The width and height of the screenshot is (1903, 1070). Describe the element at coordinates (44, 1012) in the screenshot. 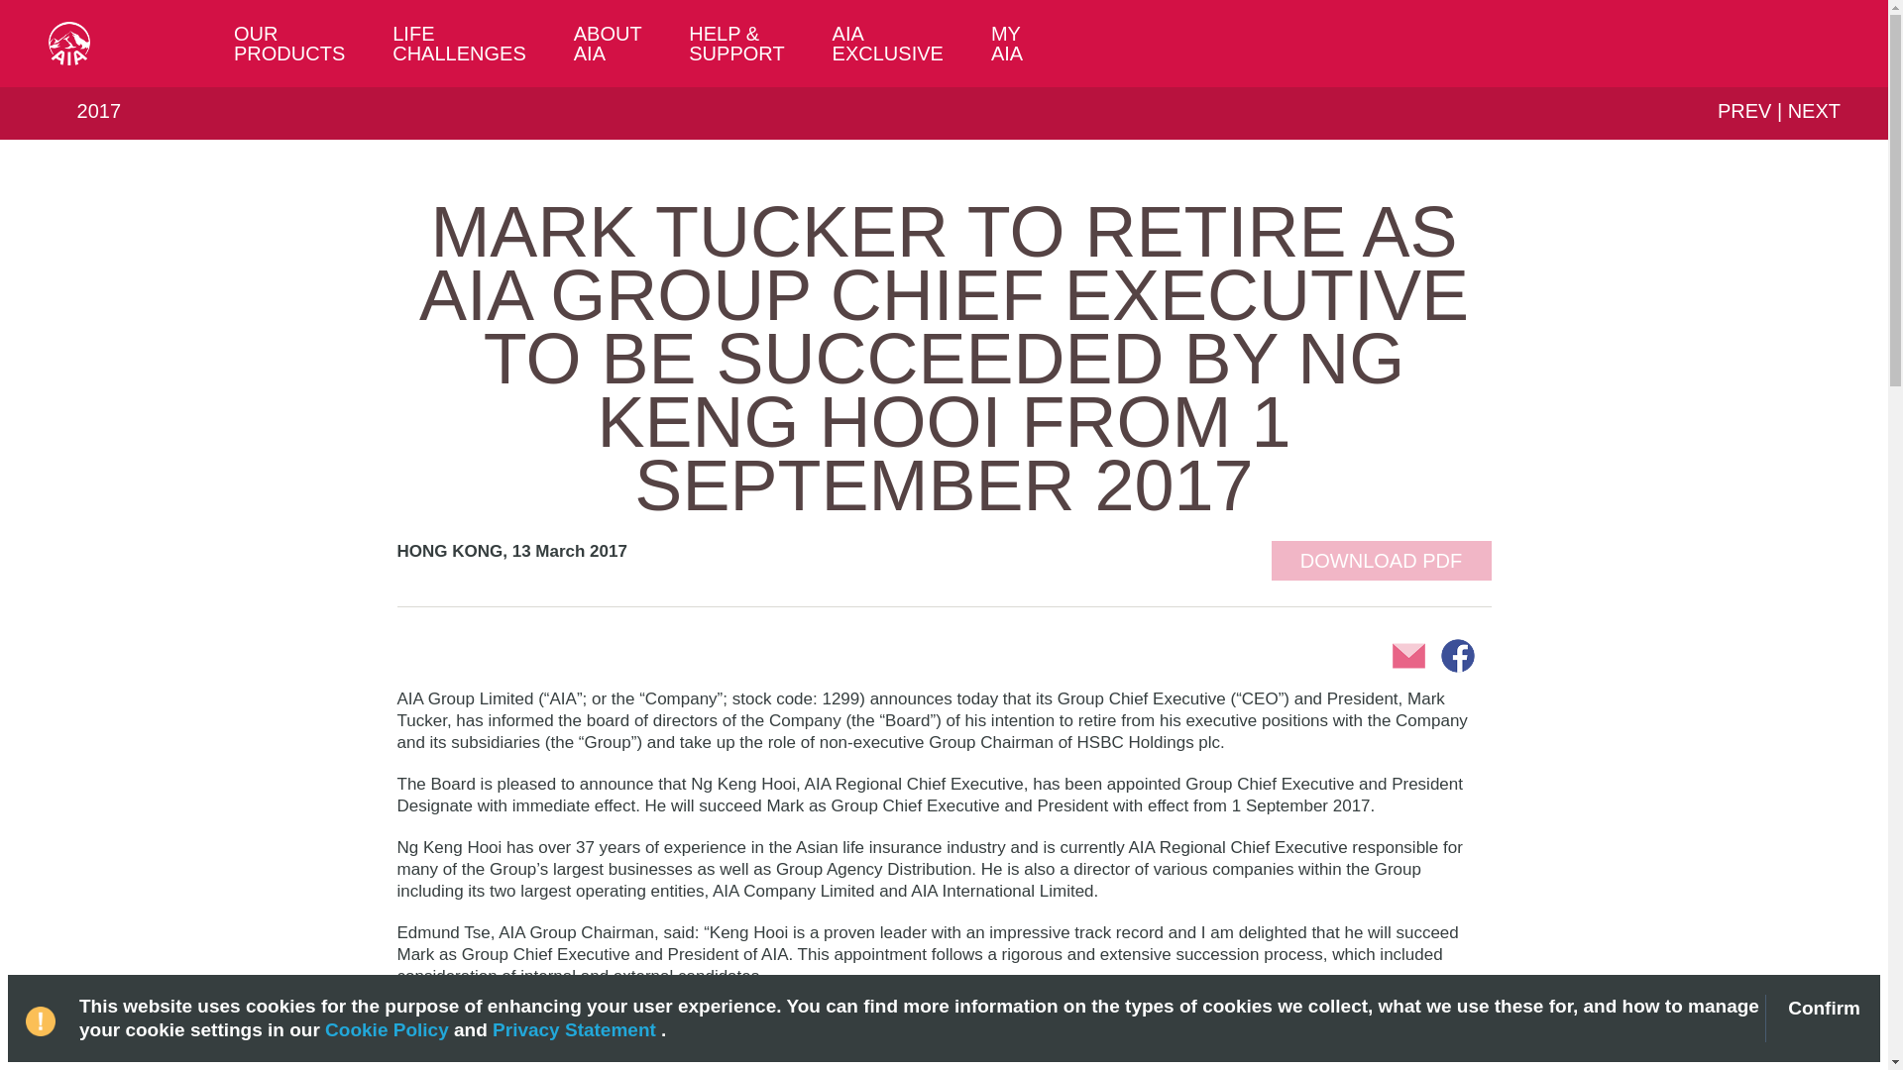

I see `notification-2nd` at that location.